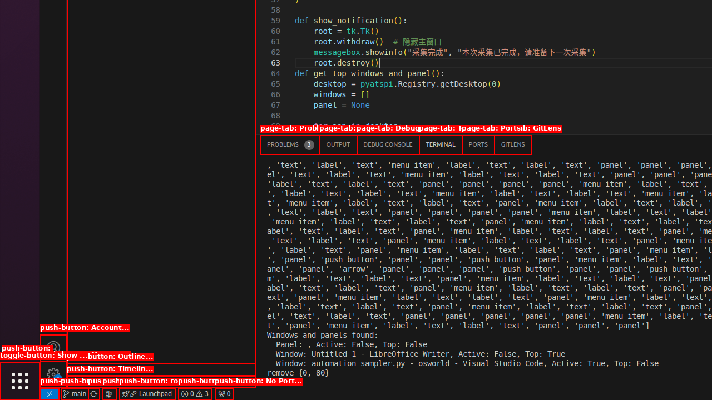 The height and width of the screenshot is (400, 712). What do you see at coordinates (388, 144) in the screenshot?
I see `Debug Console (Ctrl+Shift+Y)` at bounding box center [388, 144].